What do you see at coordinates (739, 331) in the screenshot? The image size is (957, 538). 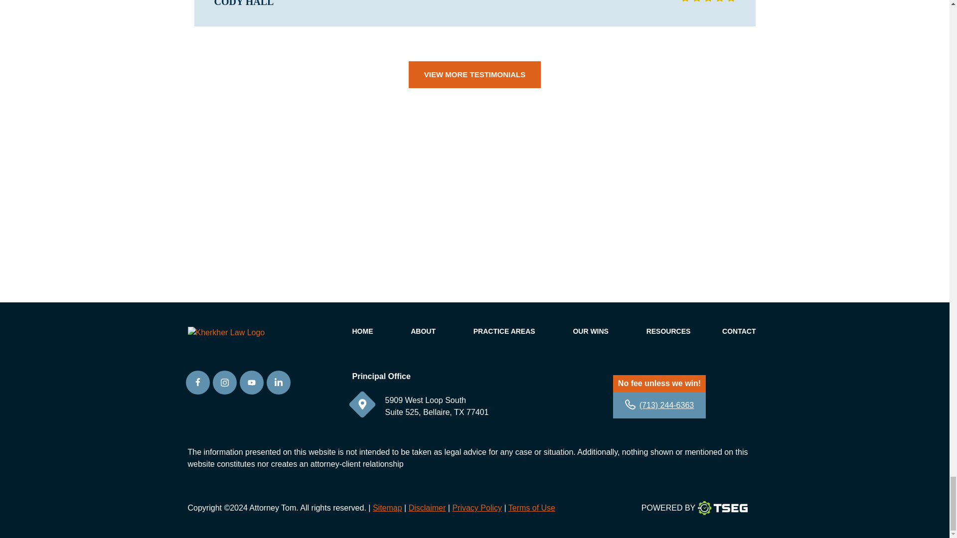 I see `CONTACT` at bounding box center [739, 331].